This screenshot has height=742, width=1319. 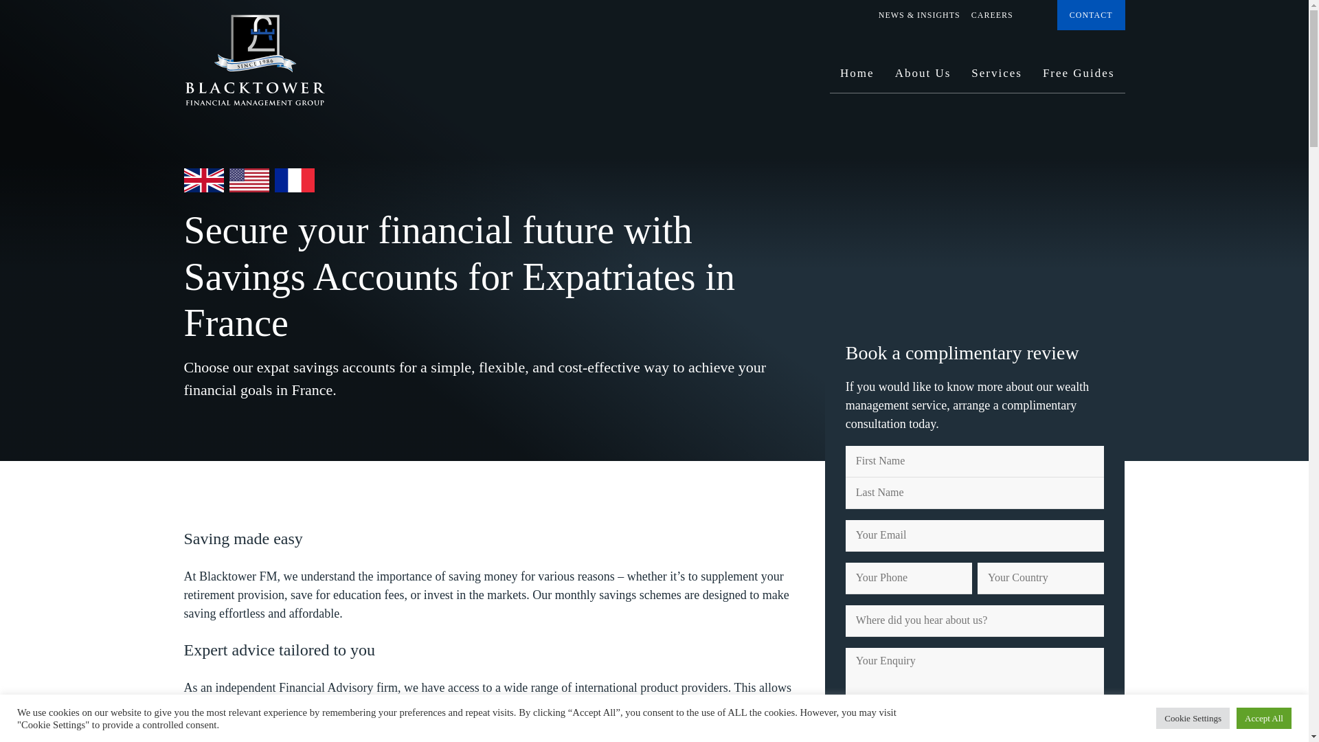 What do you see at coordinates (1079, 78) in the screenshot?
I see `Free Guides` at bounding box center [1079, 78].